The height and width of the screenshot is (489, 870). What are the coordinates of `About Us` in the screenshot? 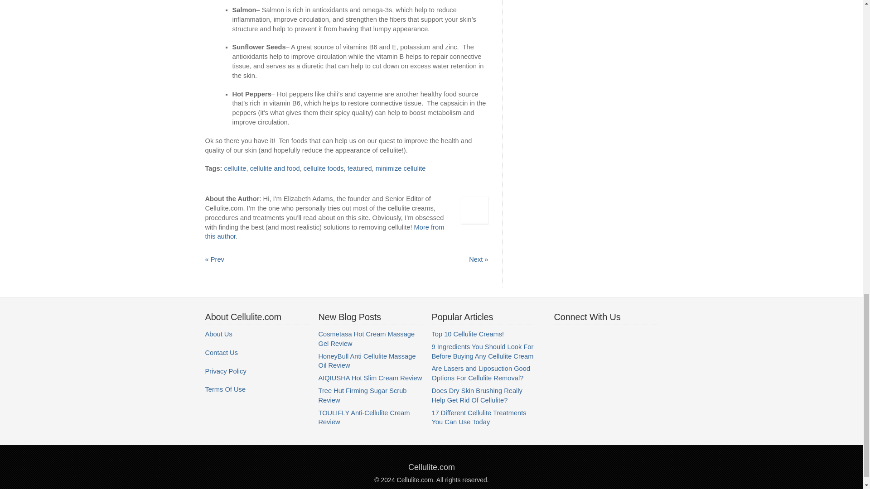 It's located at (218, 334).